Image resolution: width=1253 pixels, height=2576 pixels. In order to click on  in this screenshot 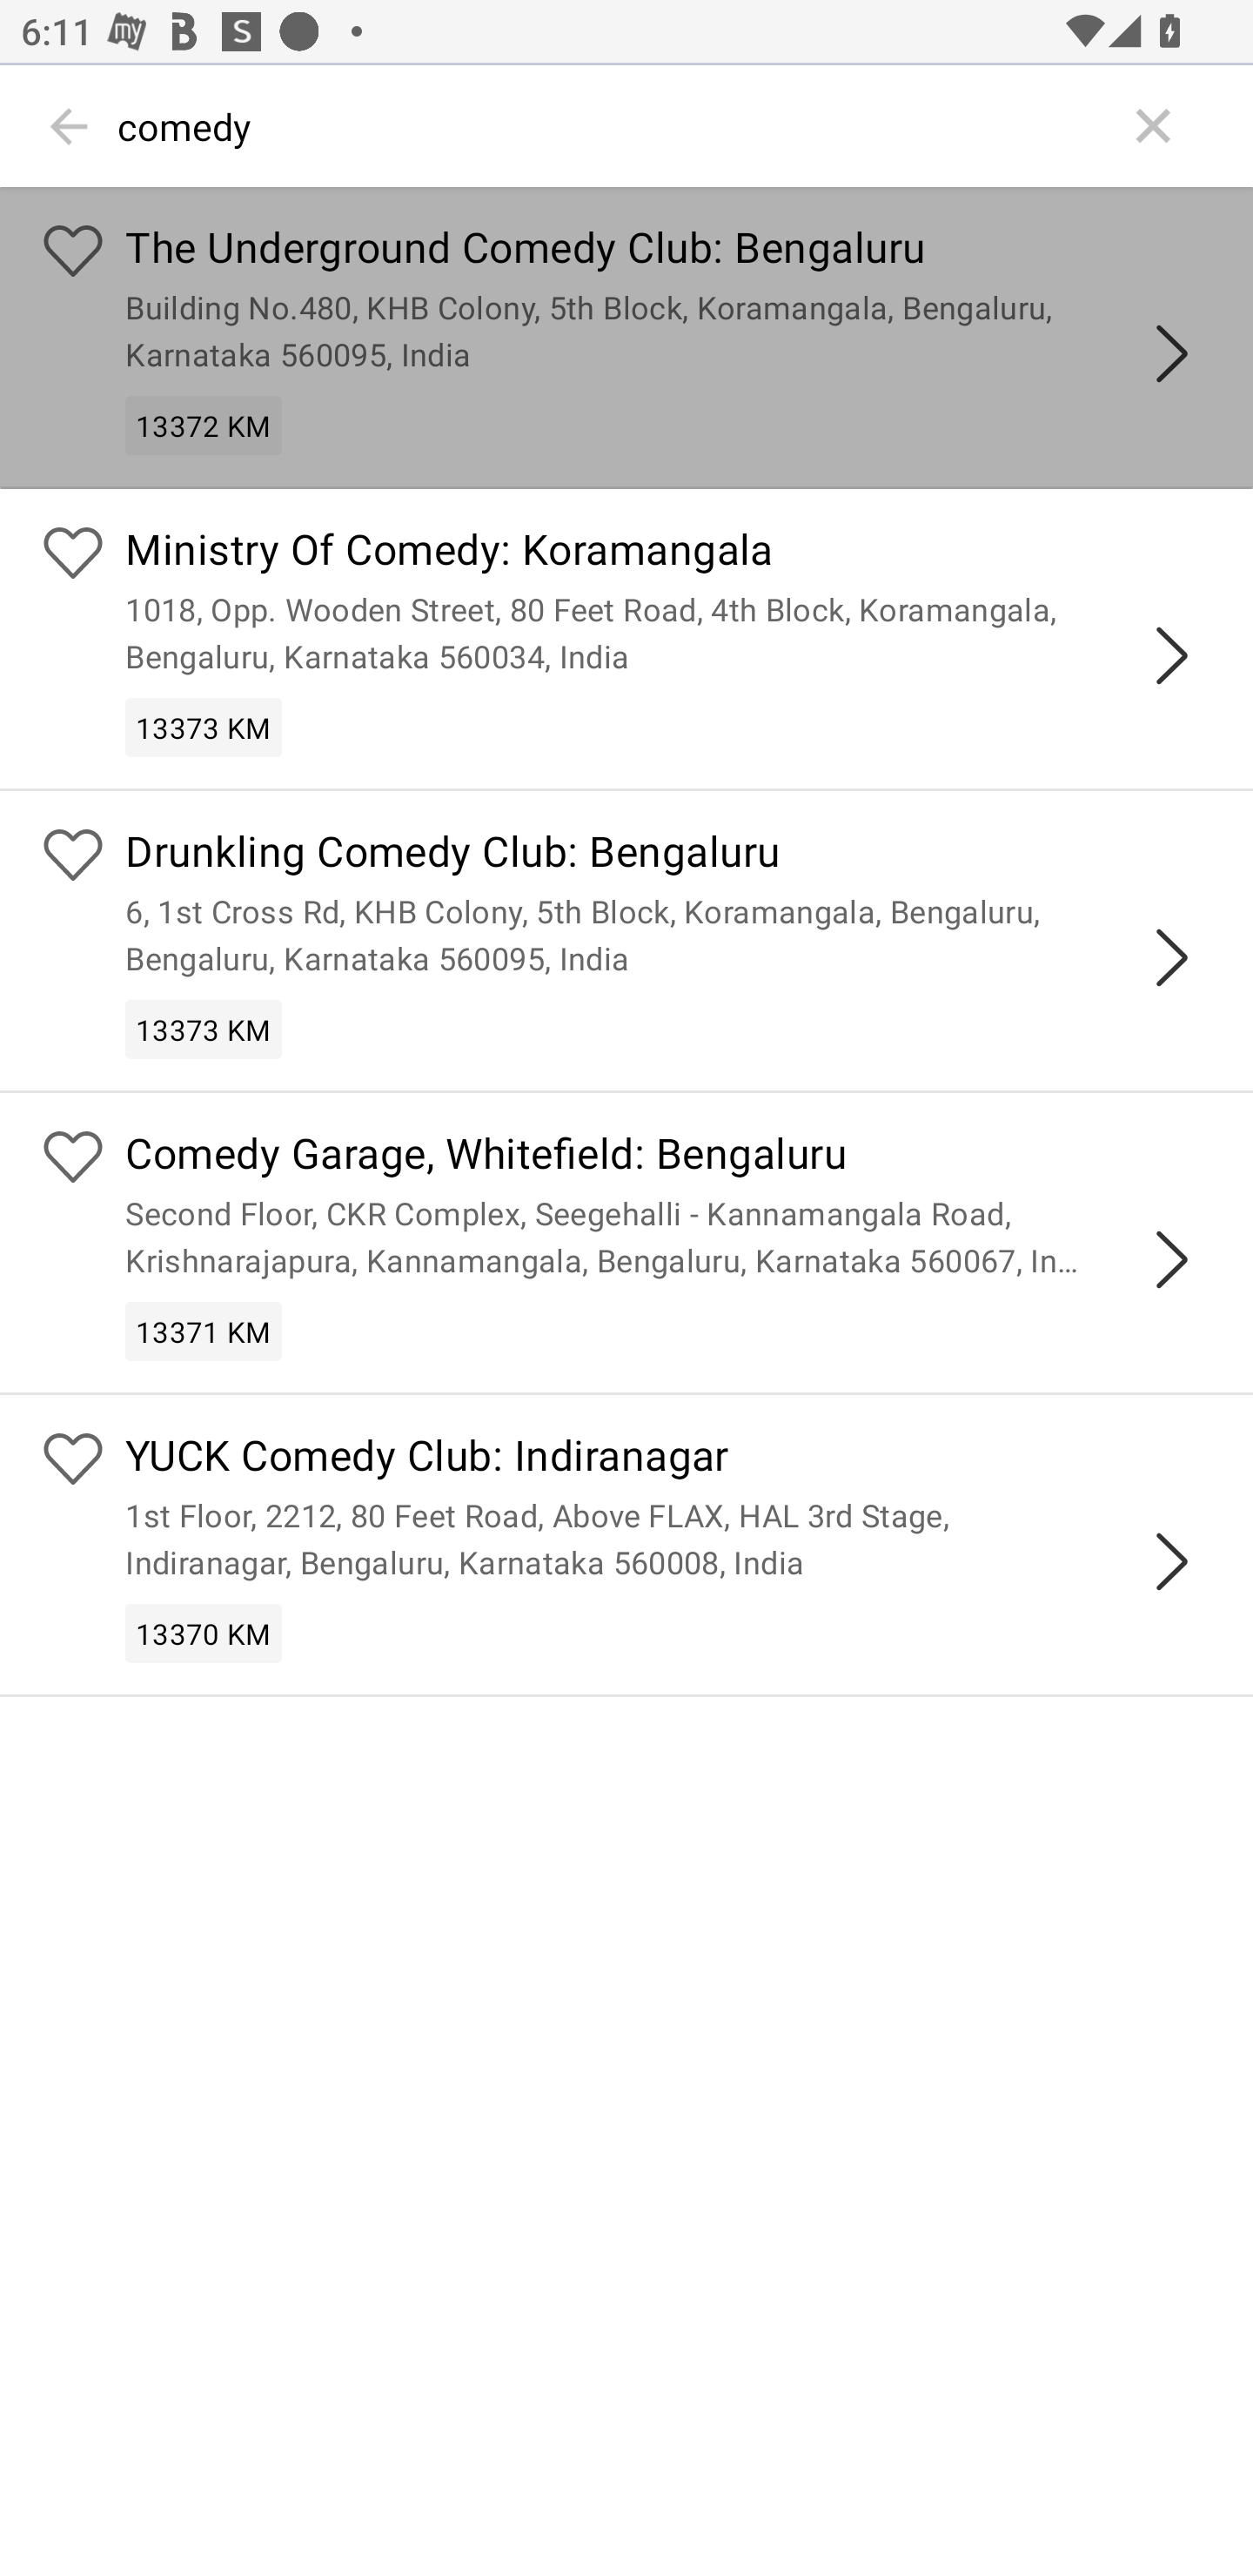, I will do `click(1171, 956)`.